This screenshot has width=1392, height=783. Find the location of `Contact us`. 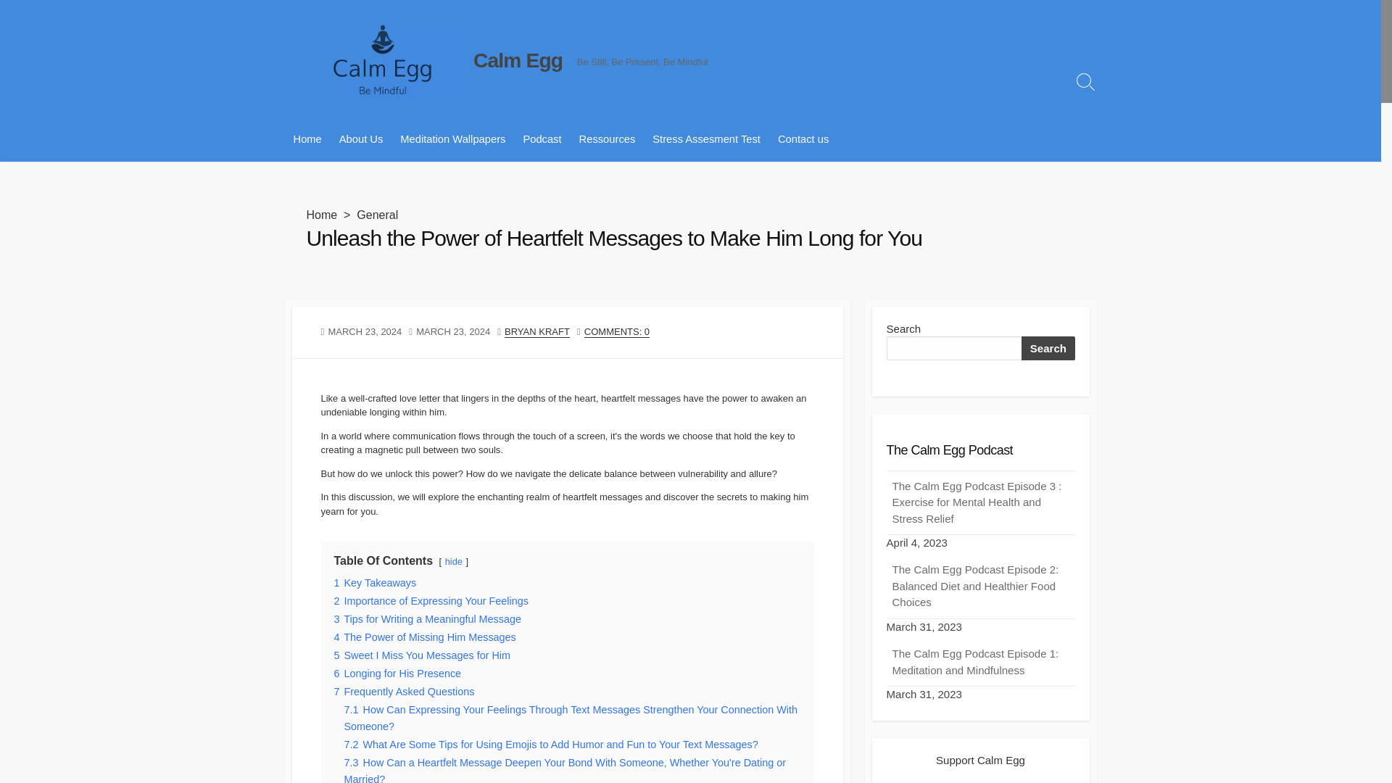

Contact us is located at coordinates (803, 139).